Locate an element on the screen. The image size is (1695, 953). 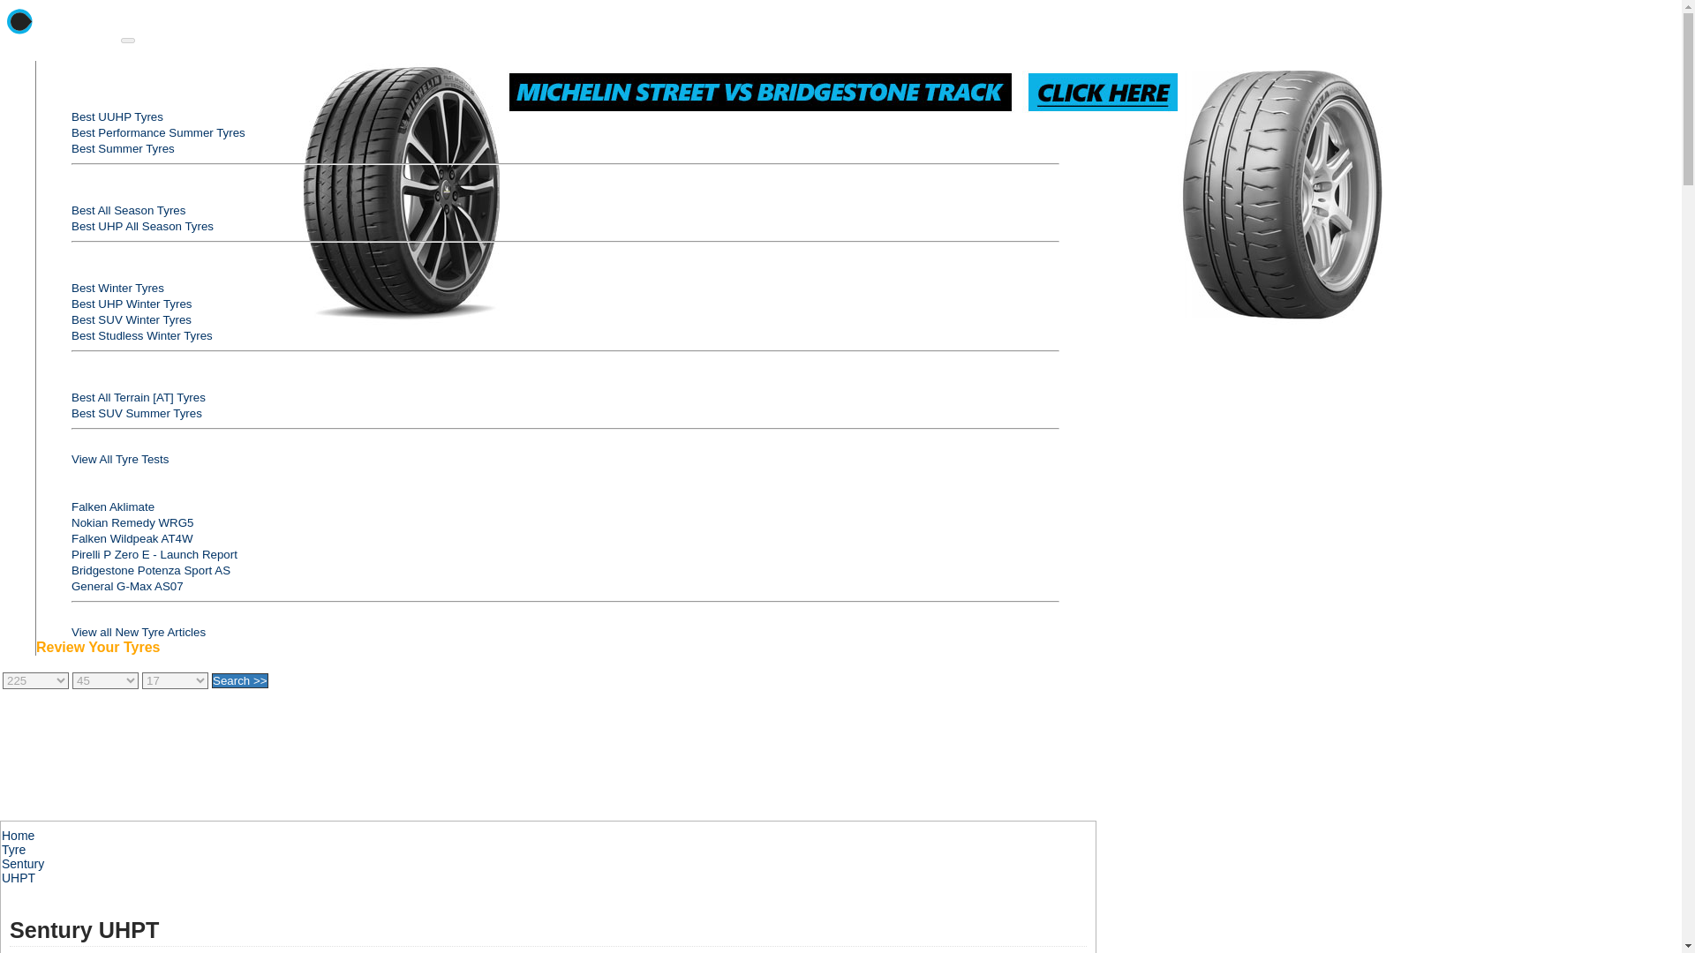
General G-Max AS07 is located at coordinates (127, 586).